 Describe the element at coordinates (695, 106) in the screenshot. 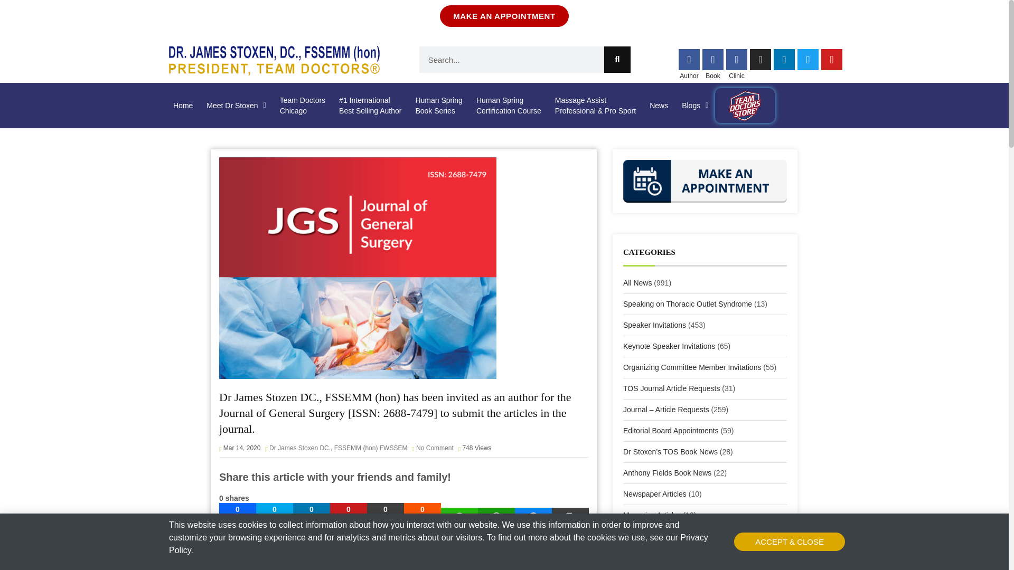

I see `Blogs` at that location.